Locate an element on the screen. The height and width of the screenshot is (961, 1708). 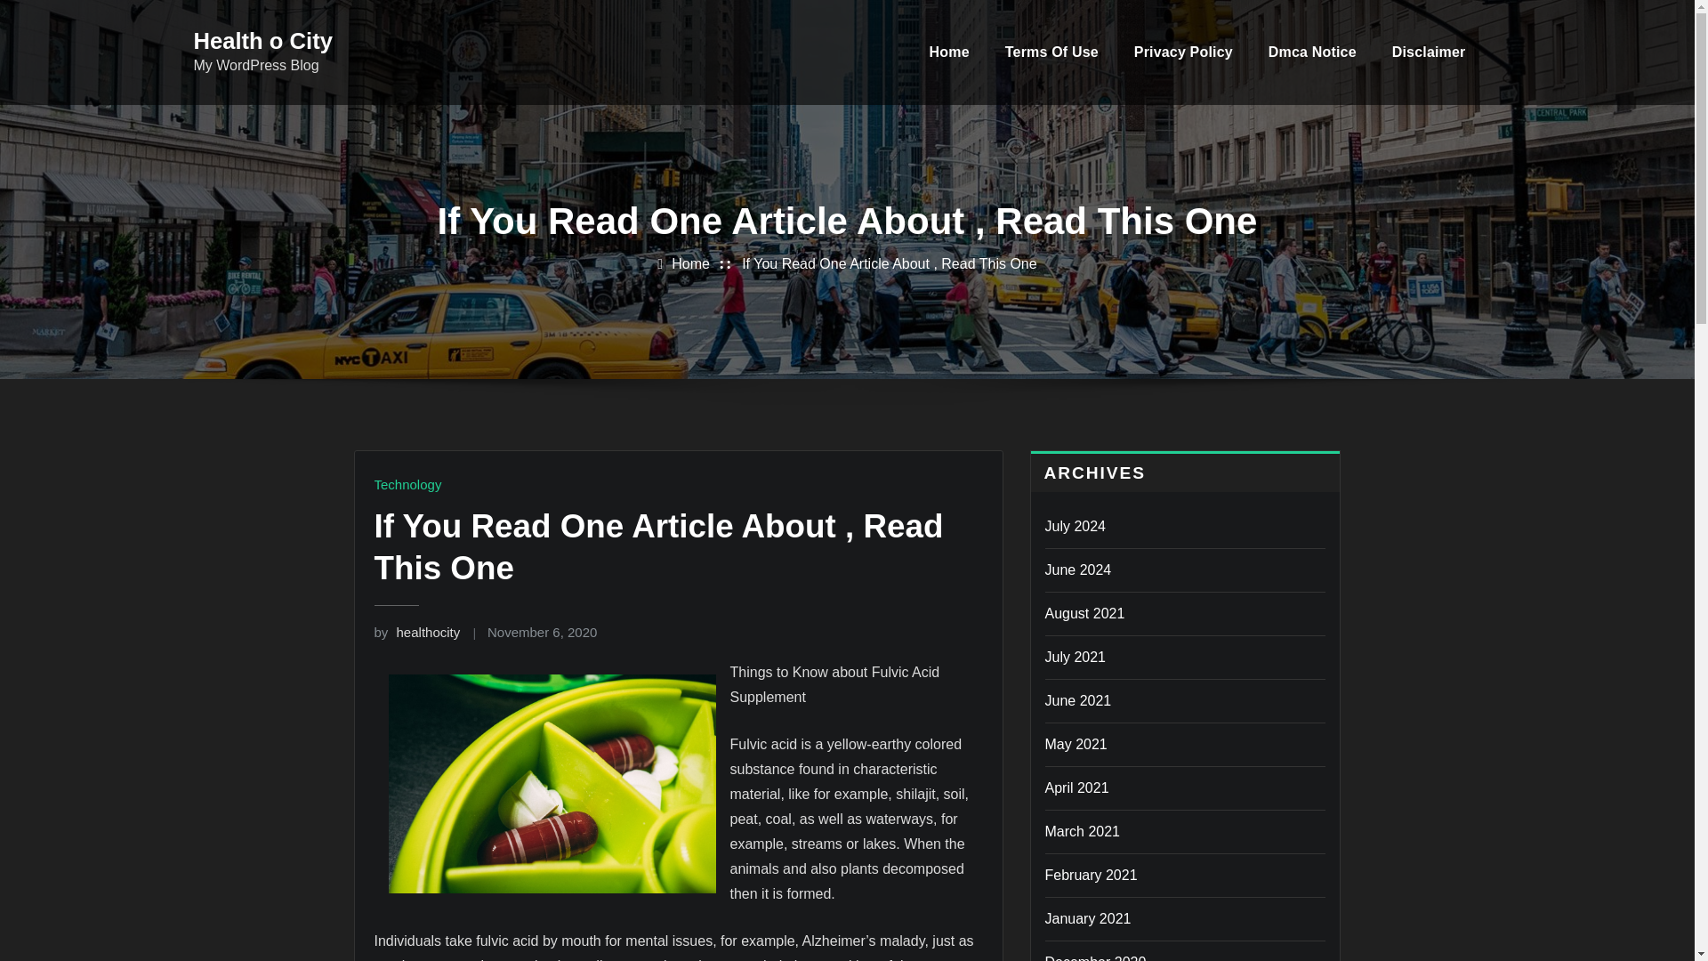
January 2021 is located at coordinates (1087, 918).